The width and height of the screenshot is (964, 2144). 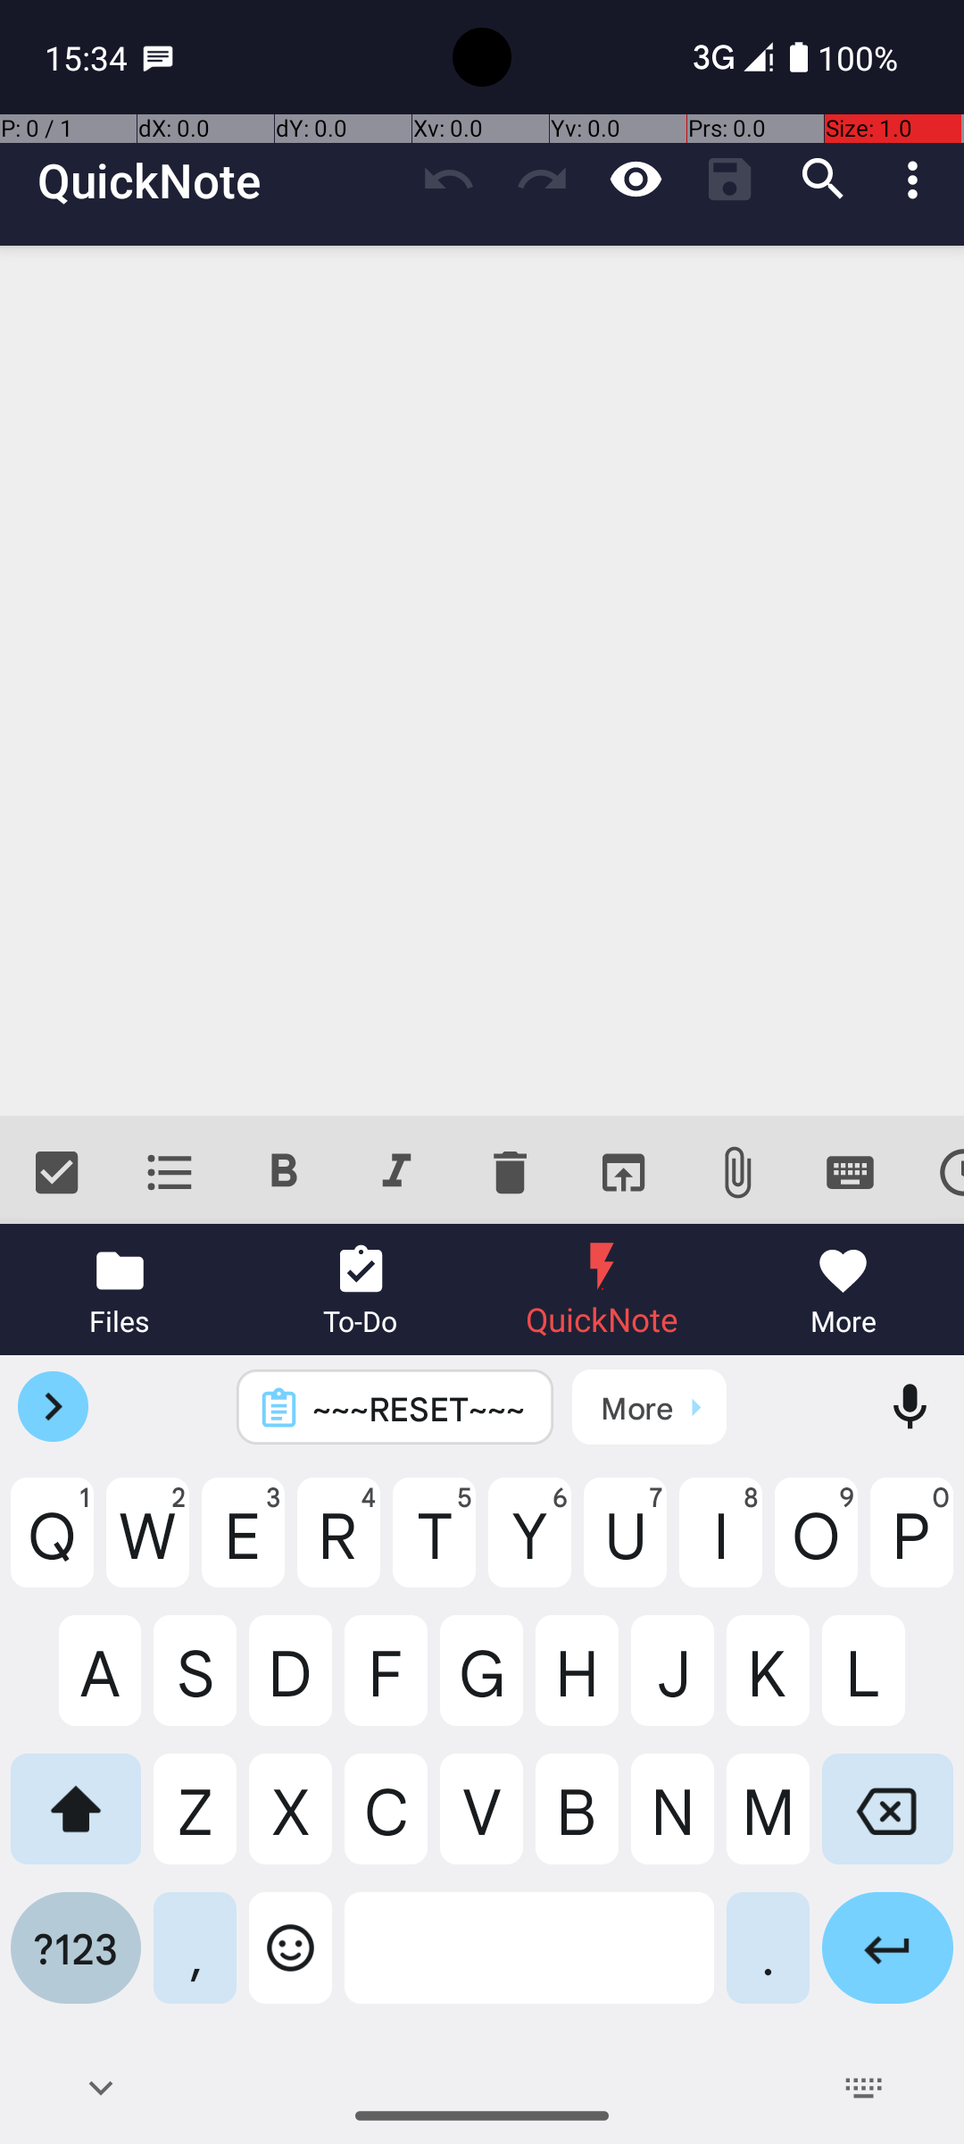 What do you see at coordinates (419, 1408) in the screenshot?
I see `~~~RESET~~~` at bounding box center [419, 1408].